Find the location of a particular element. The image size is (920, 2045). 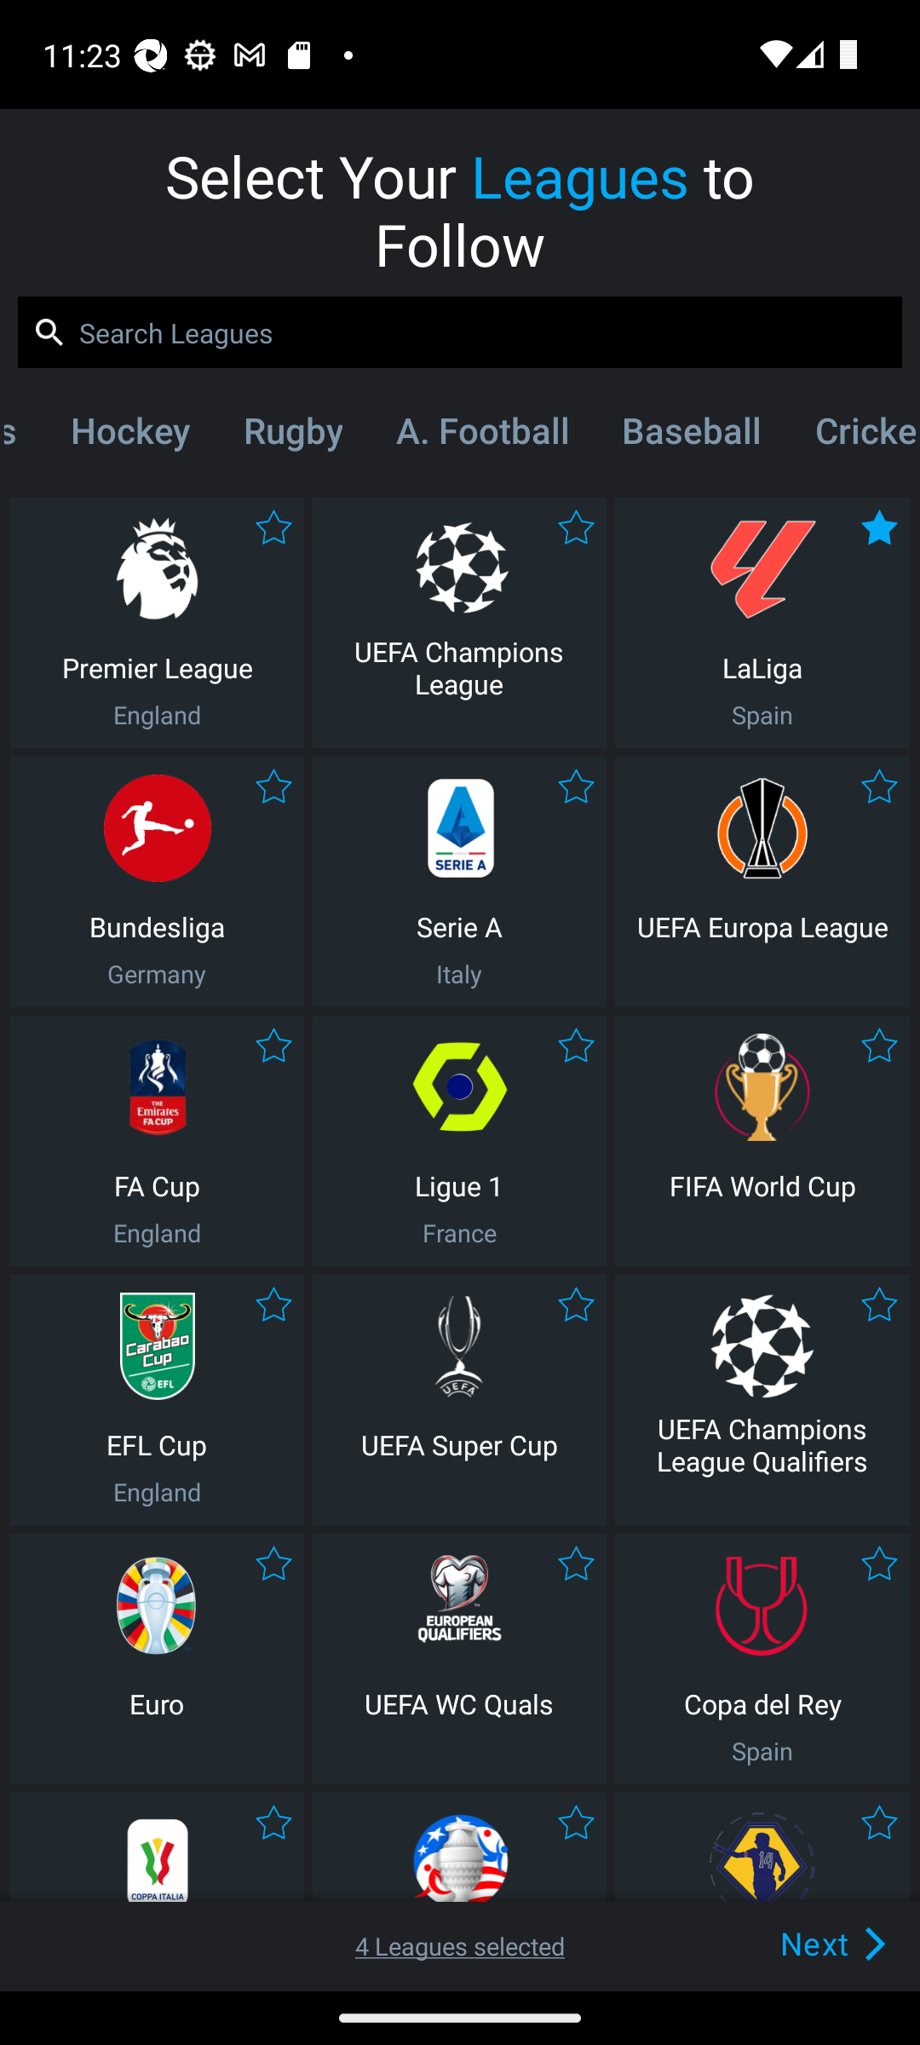

A. Football is located at coordinates (482, 435).